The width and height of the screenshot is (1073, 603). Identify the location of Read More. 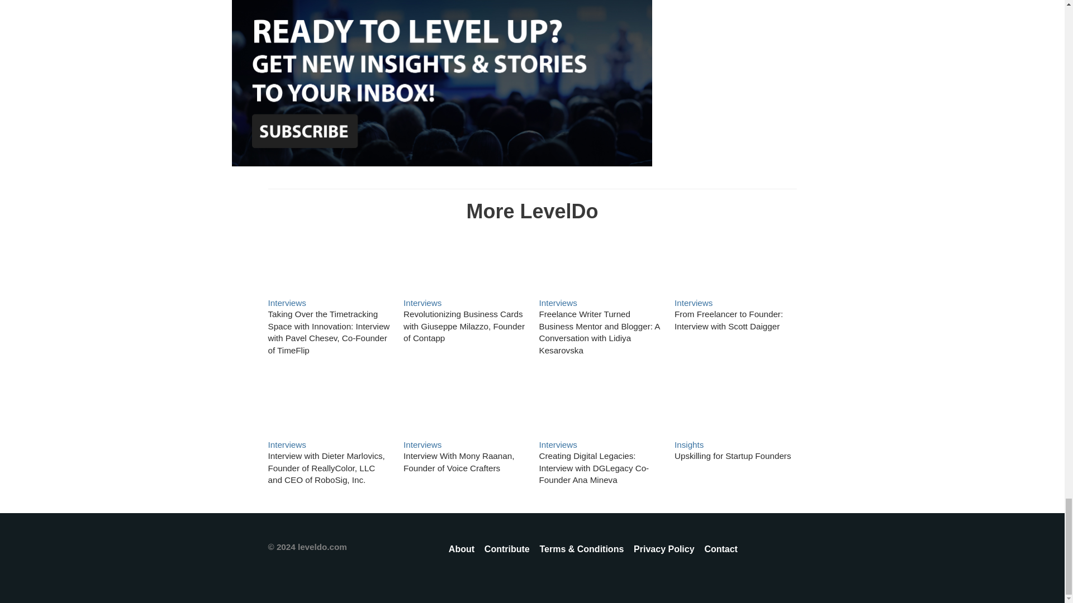
(464, 404).